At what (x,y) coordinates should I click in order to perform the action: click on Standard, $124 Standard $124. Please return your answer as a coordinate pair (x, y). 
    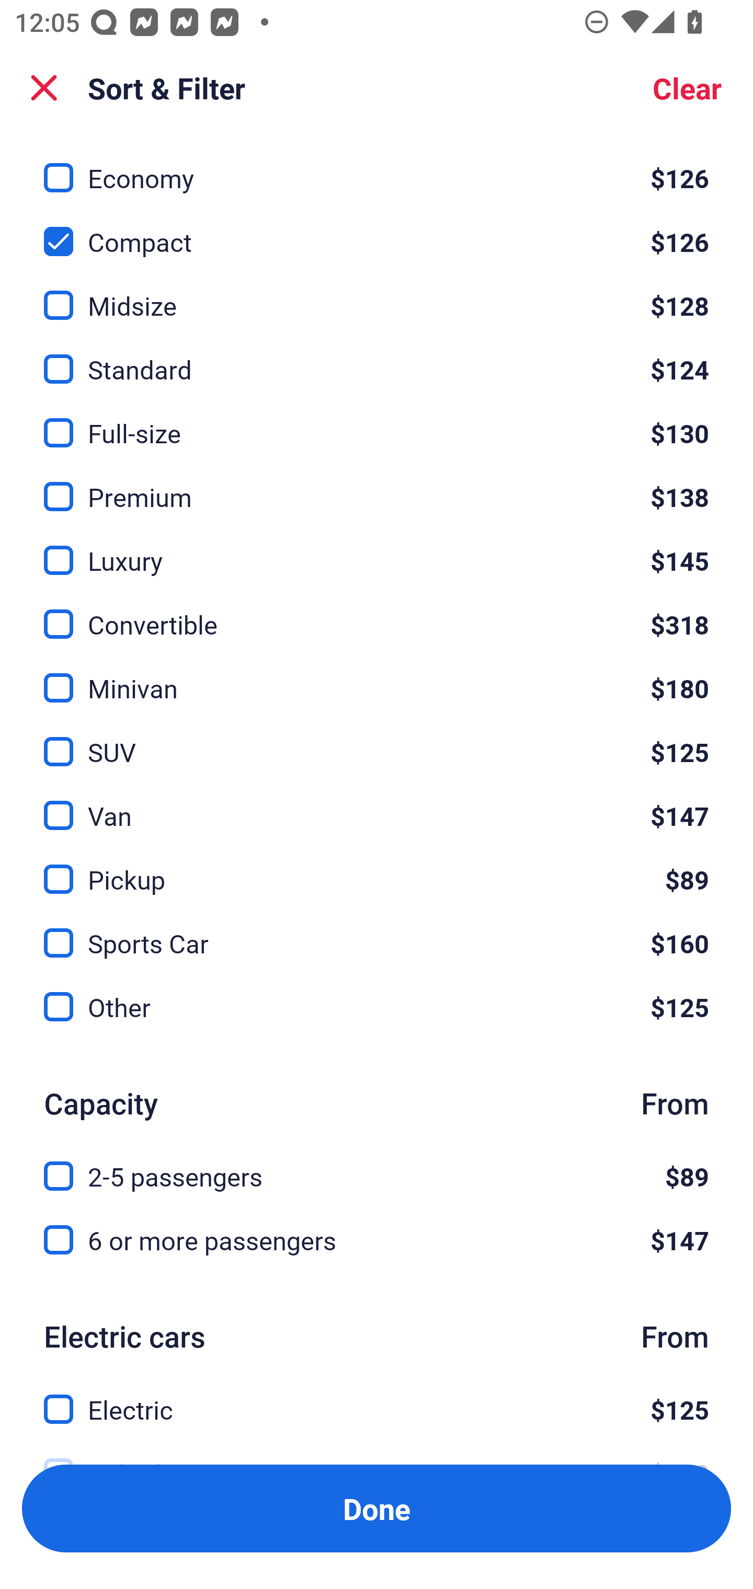
    Looking at the image, I should click on (376, 358).